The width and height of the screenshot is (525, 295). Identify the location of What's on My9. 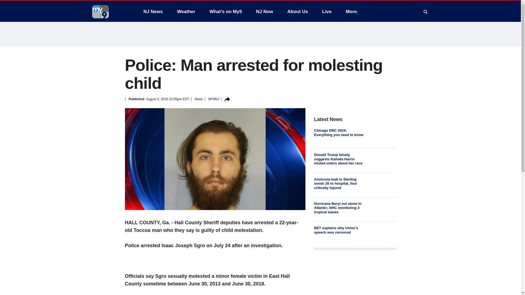
(226, 11).